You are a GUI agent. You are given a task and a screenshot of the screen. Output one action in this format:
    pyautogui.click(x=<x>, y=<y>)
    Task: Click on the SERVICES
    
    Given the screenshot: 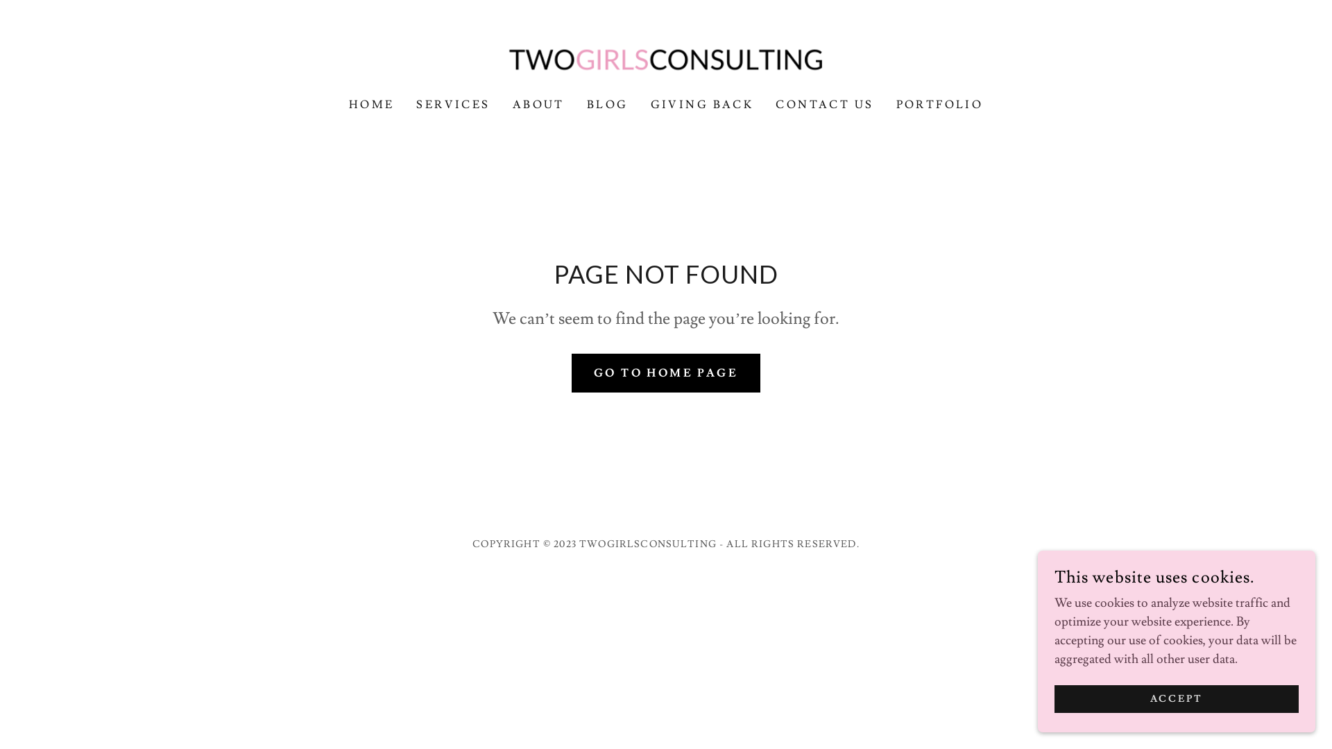 What is the action you would take?
    pyautogui.click(x=453, y=105)
    